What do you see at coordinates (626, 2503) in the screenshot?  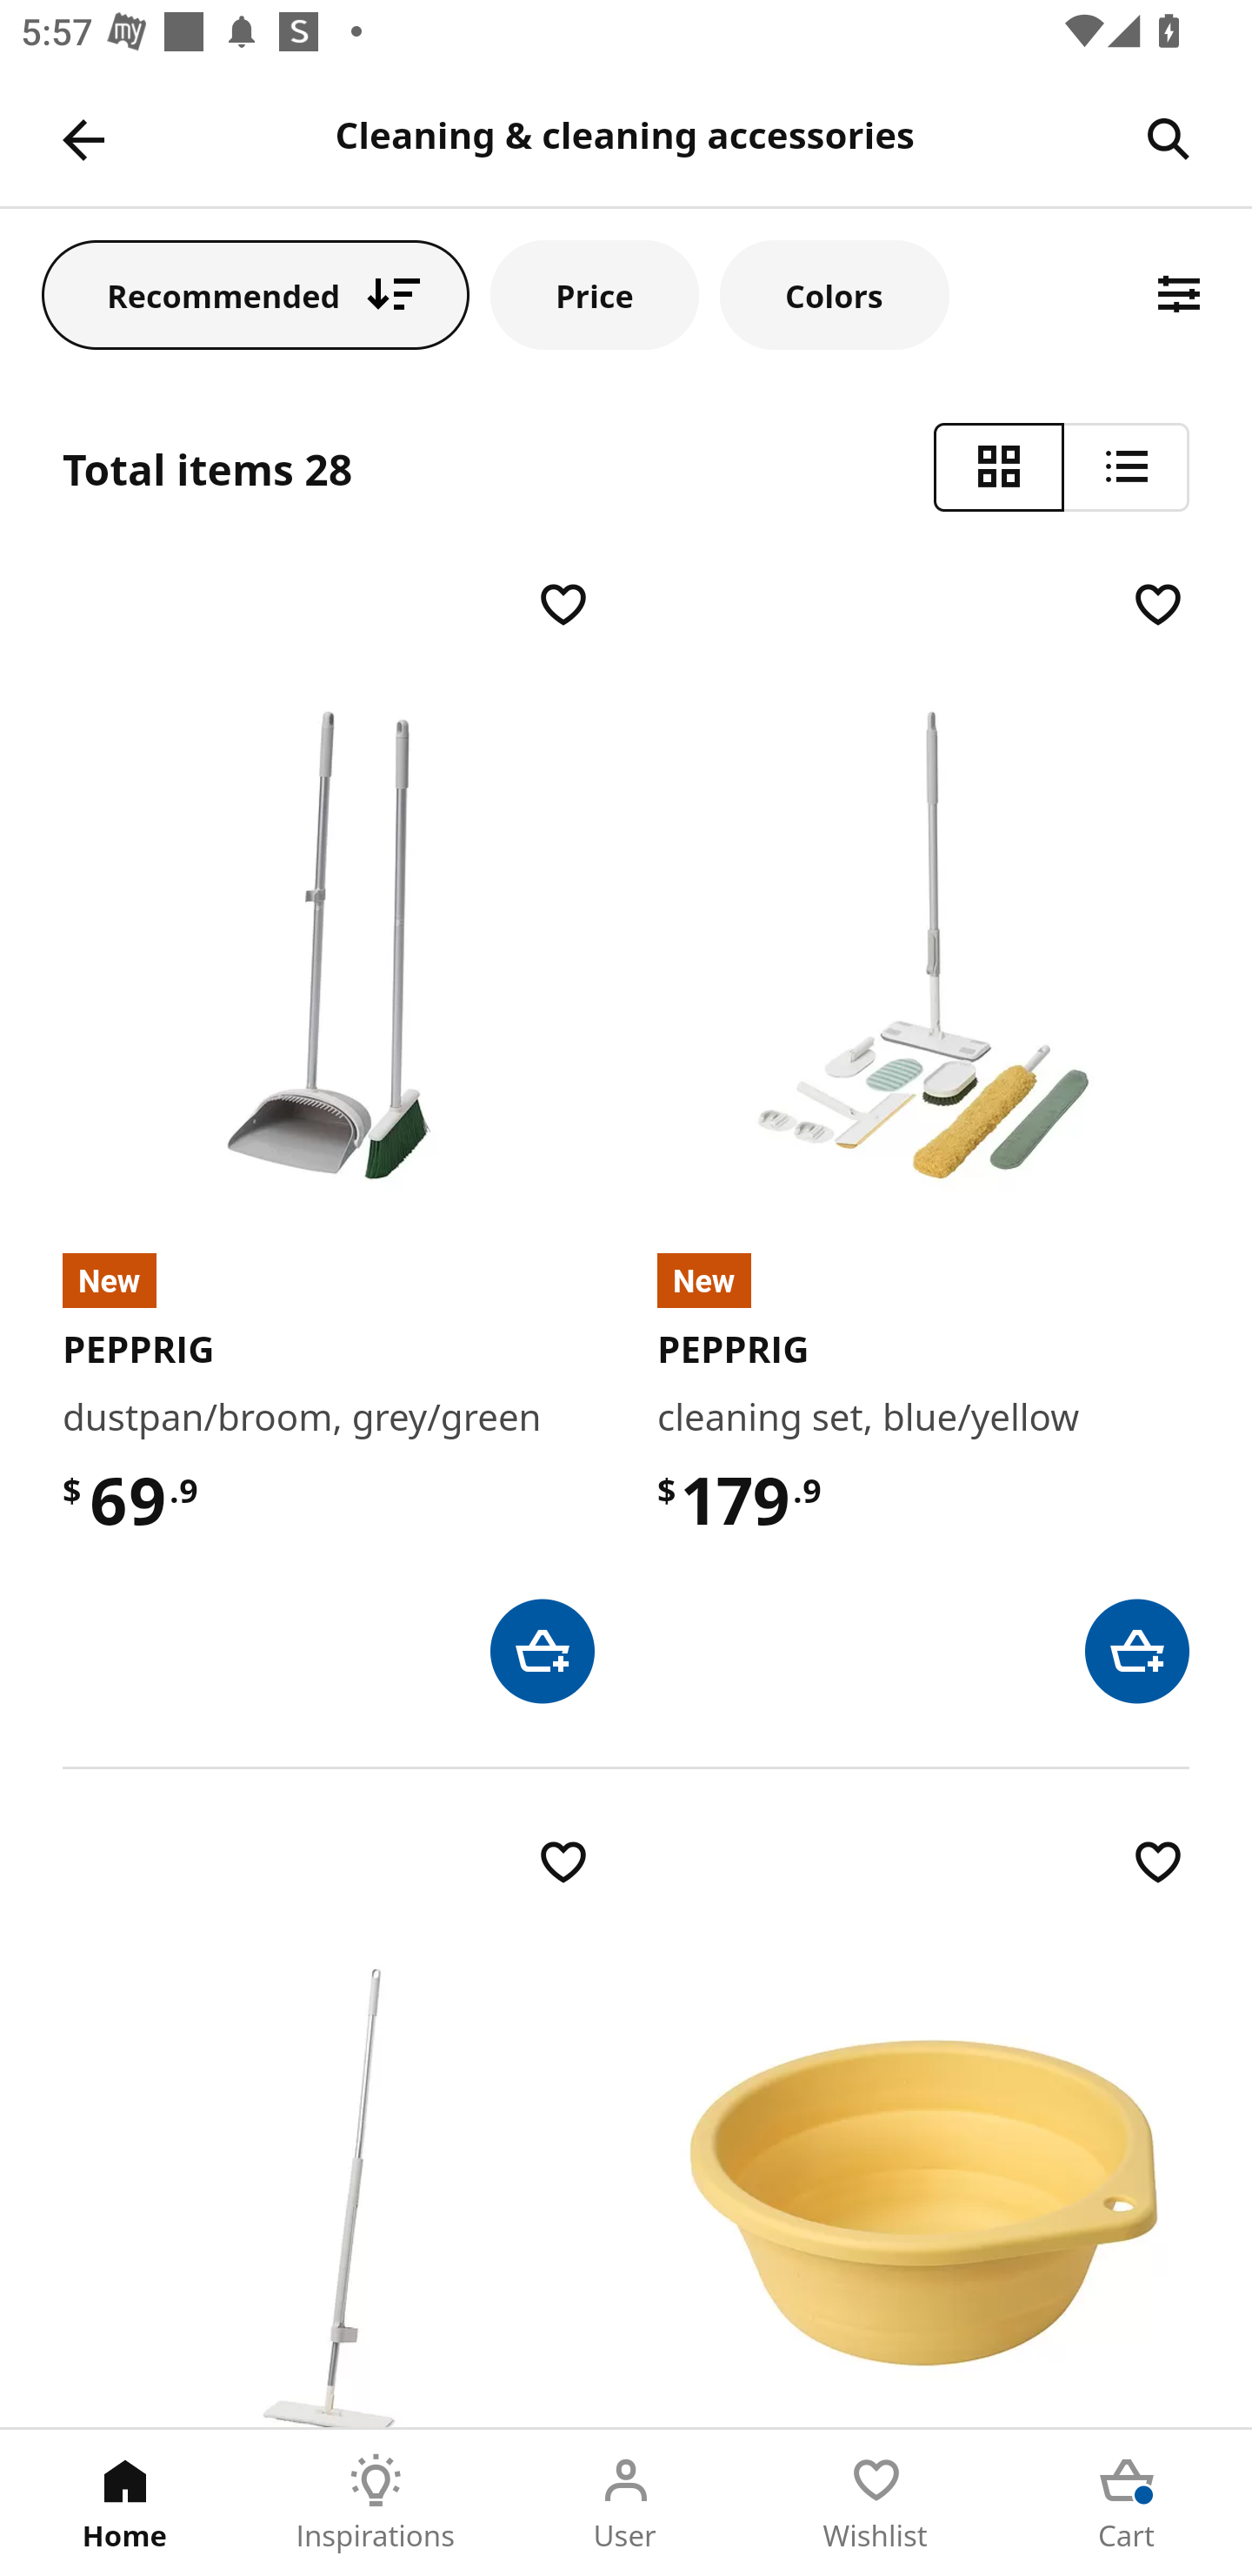 I see `User
Tab 3 of 5` at bounding box center [626, 2503].